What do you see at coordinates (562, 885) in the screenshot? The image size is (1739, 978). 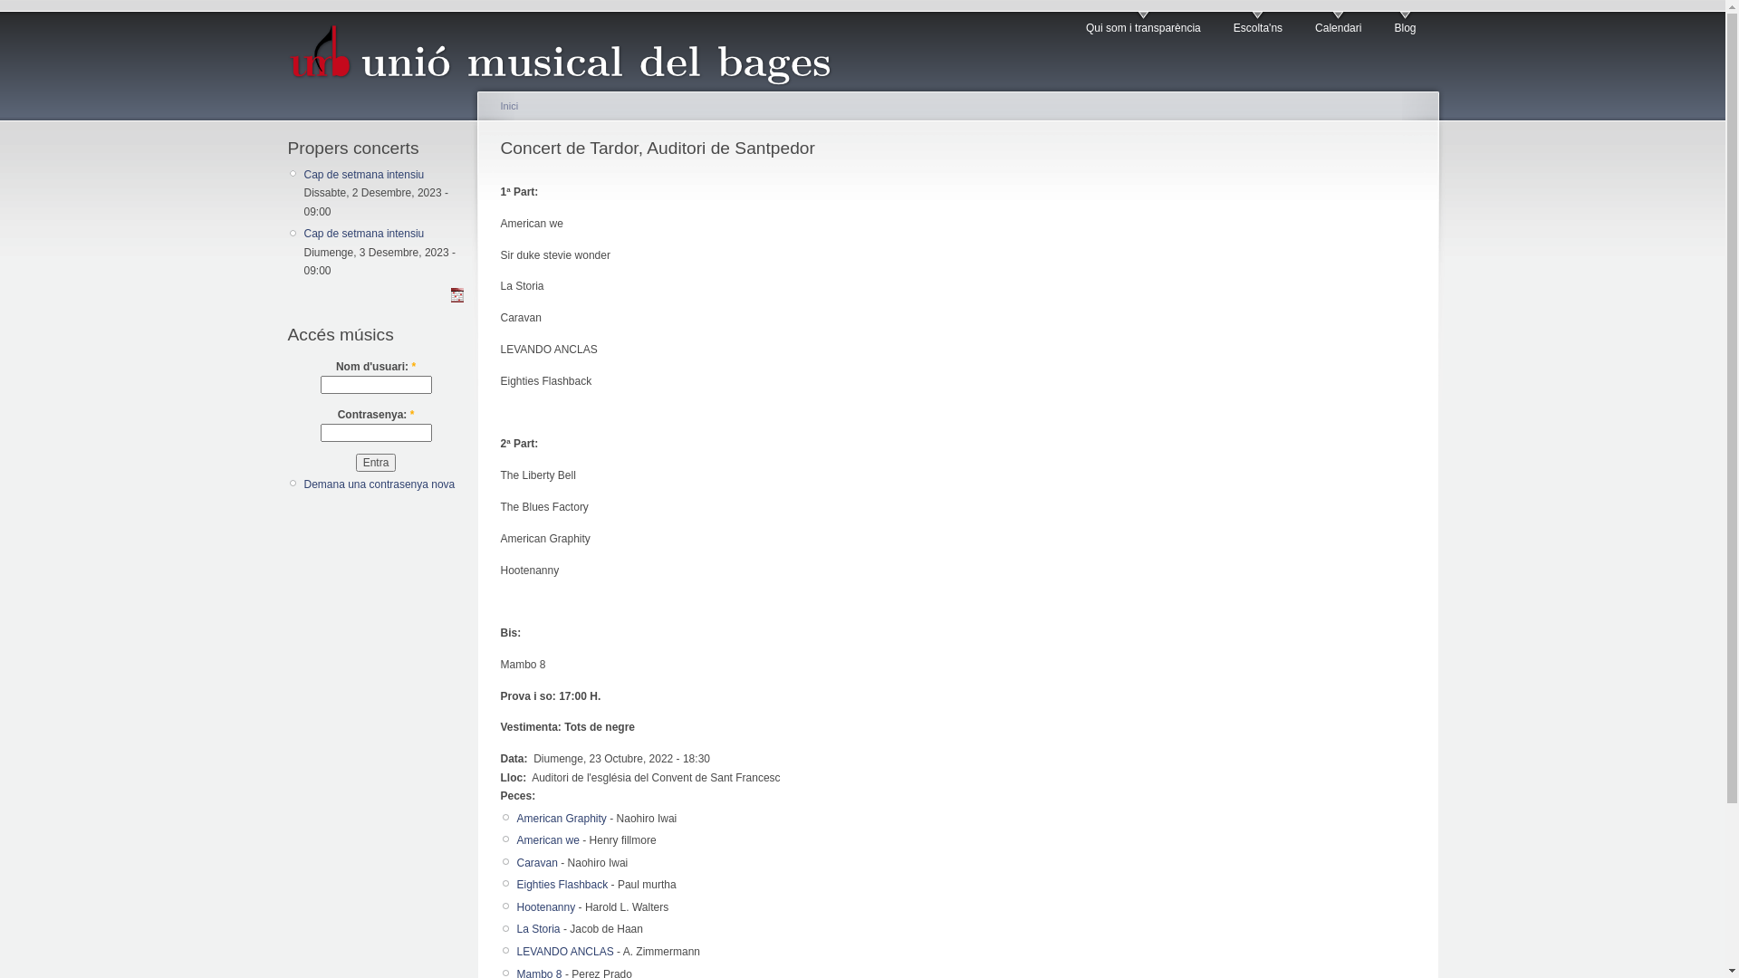 I see `Eighties Flashback` at bounding box center [562, 885].